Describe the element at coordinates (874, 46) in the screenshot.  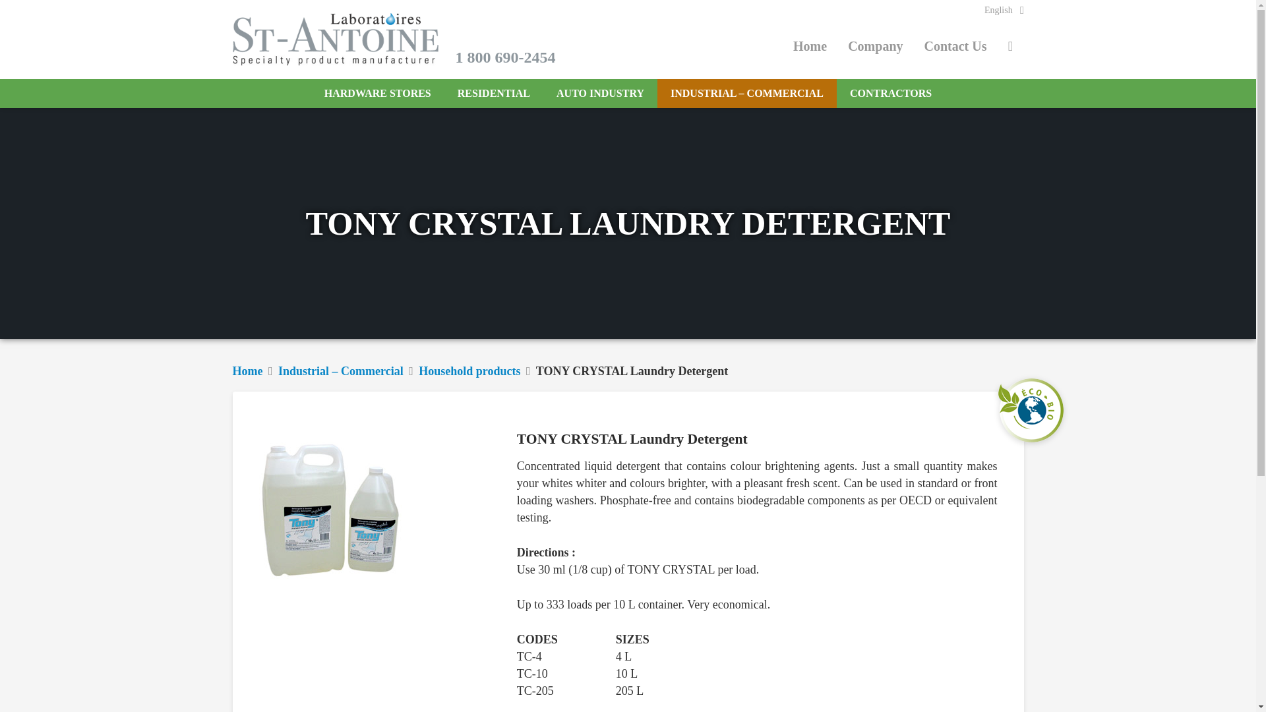
I see `Company` at that location.